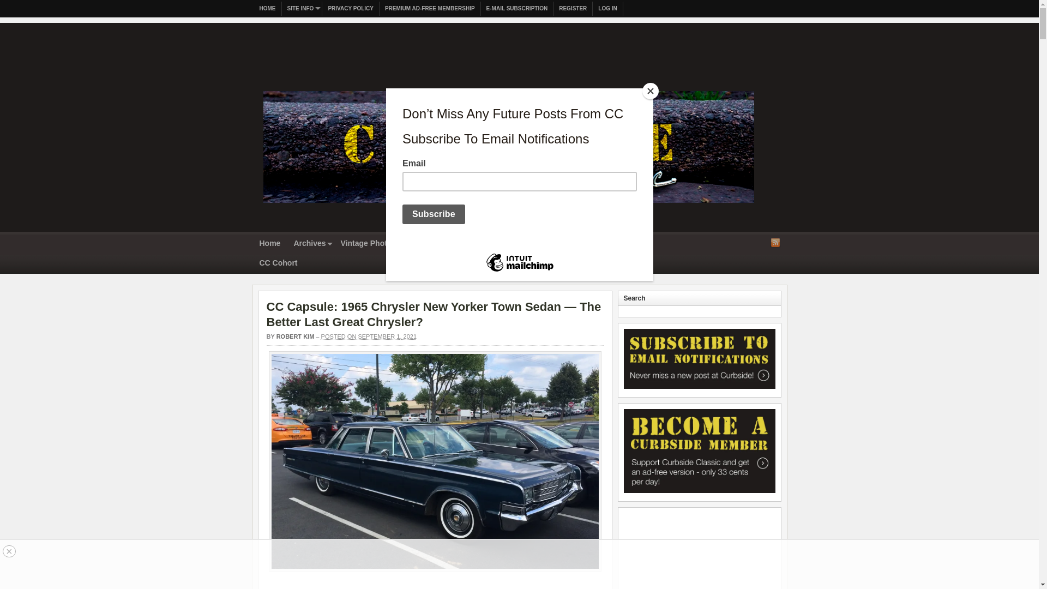 The height and width of the screenshot is (589, 1047). Describe the element at coordinates (302, 9) in the screenshot. I see `SITE INFO` at that location.